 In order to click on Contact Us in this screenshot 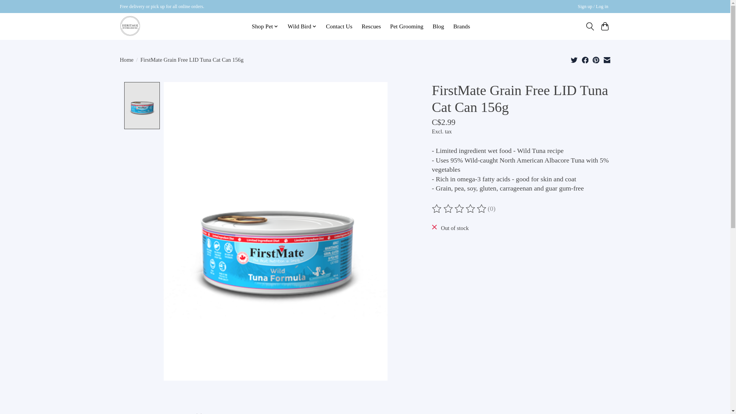, I will do `click(339, 26)`.